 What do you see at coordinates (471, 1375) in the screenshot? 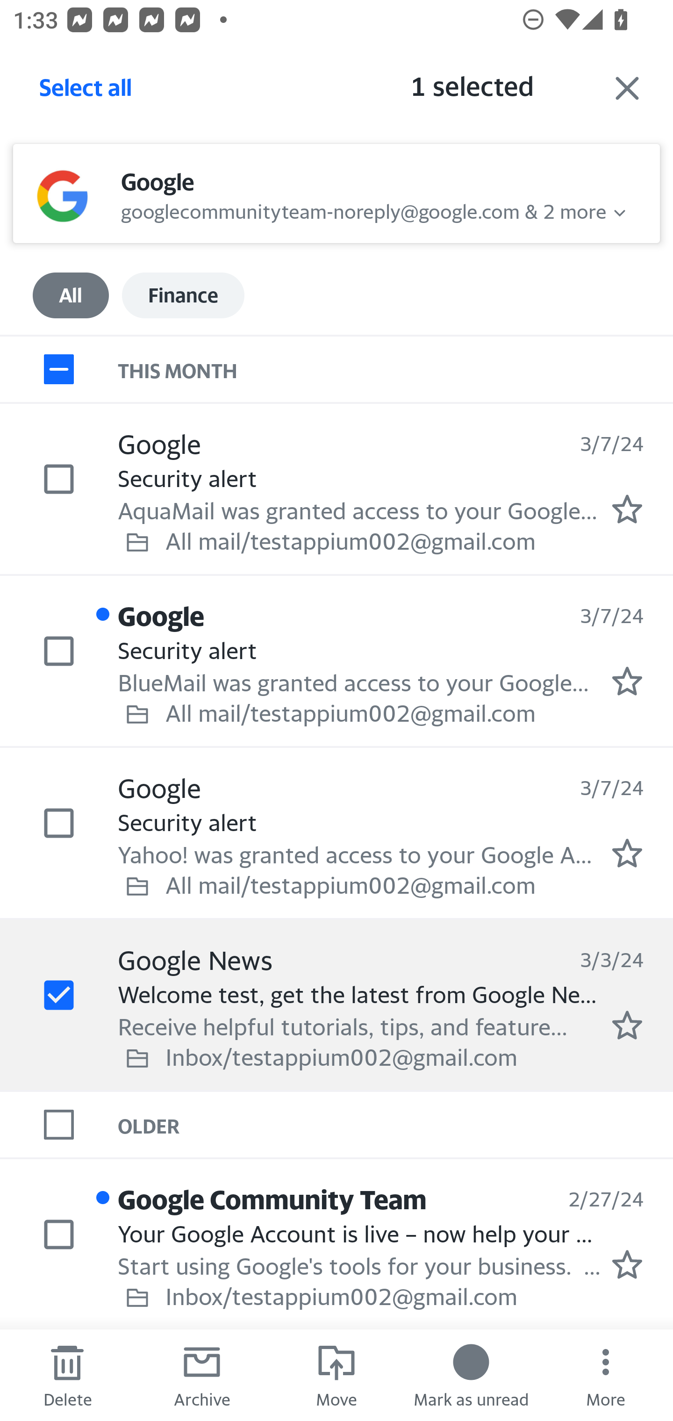
I see `Mark as unread` at bounding box center [471, 1375].